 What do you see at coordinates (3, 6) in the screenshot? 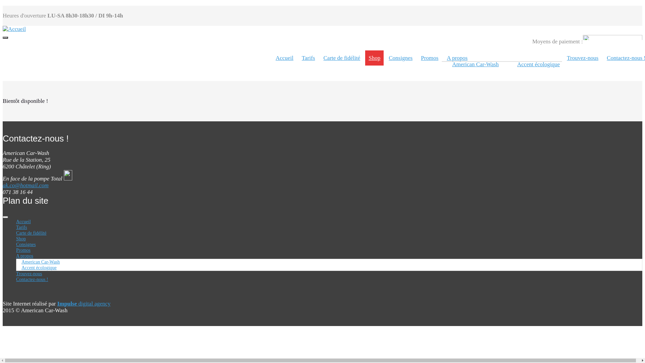
I see `Aller au contenu principal` at bounding box center [3, 6].